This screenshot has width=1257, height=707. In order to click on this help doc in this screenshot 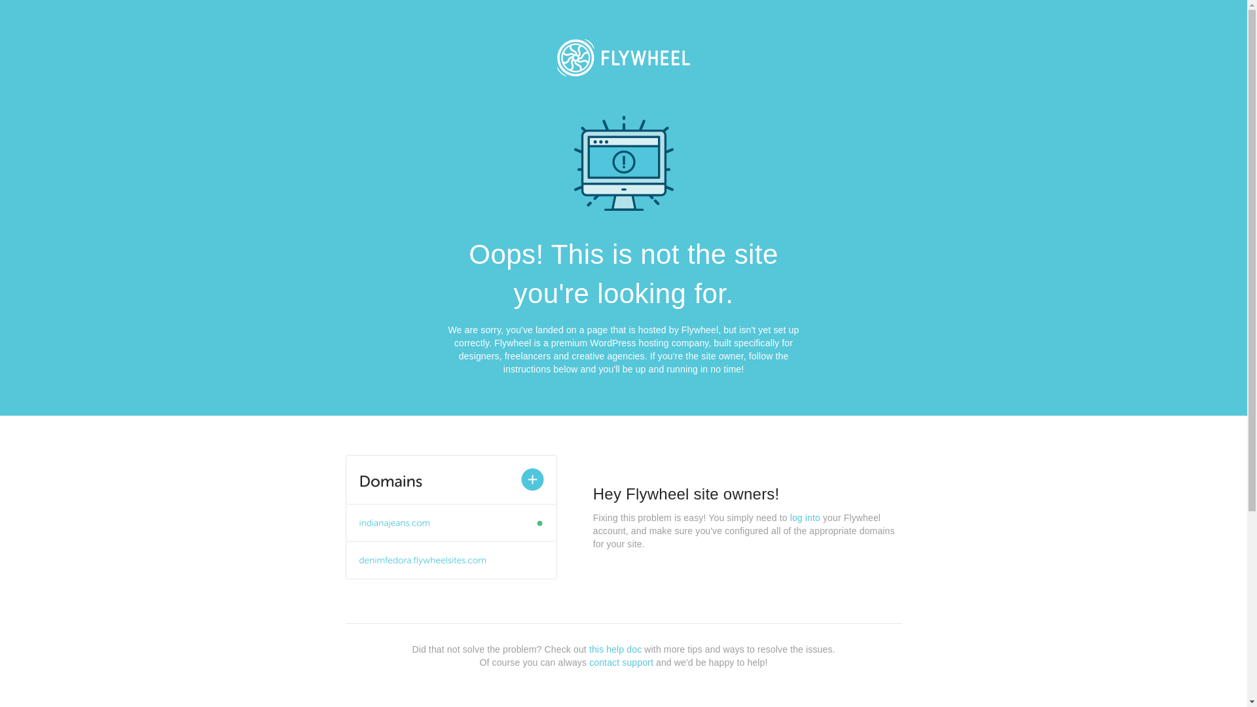, I will do `click(615, 649)`.